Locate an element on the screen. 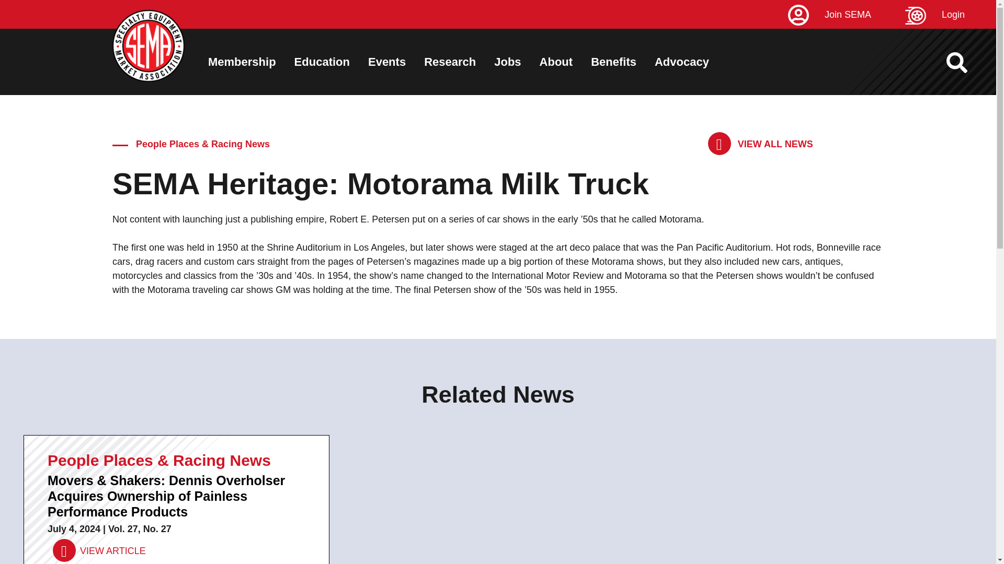  eNews archive is located at coordinates (760, 144).